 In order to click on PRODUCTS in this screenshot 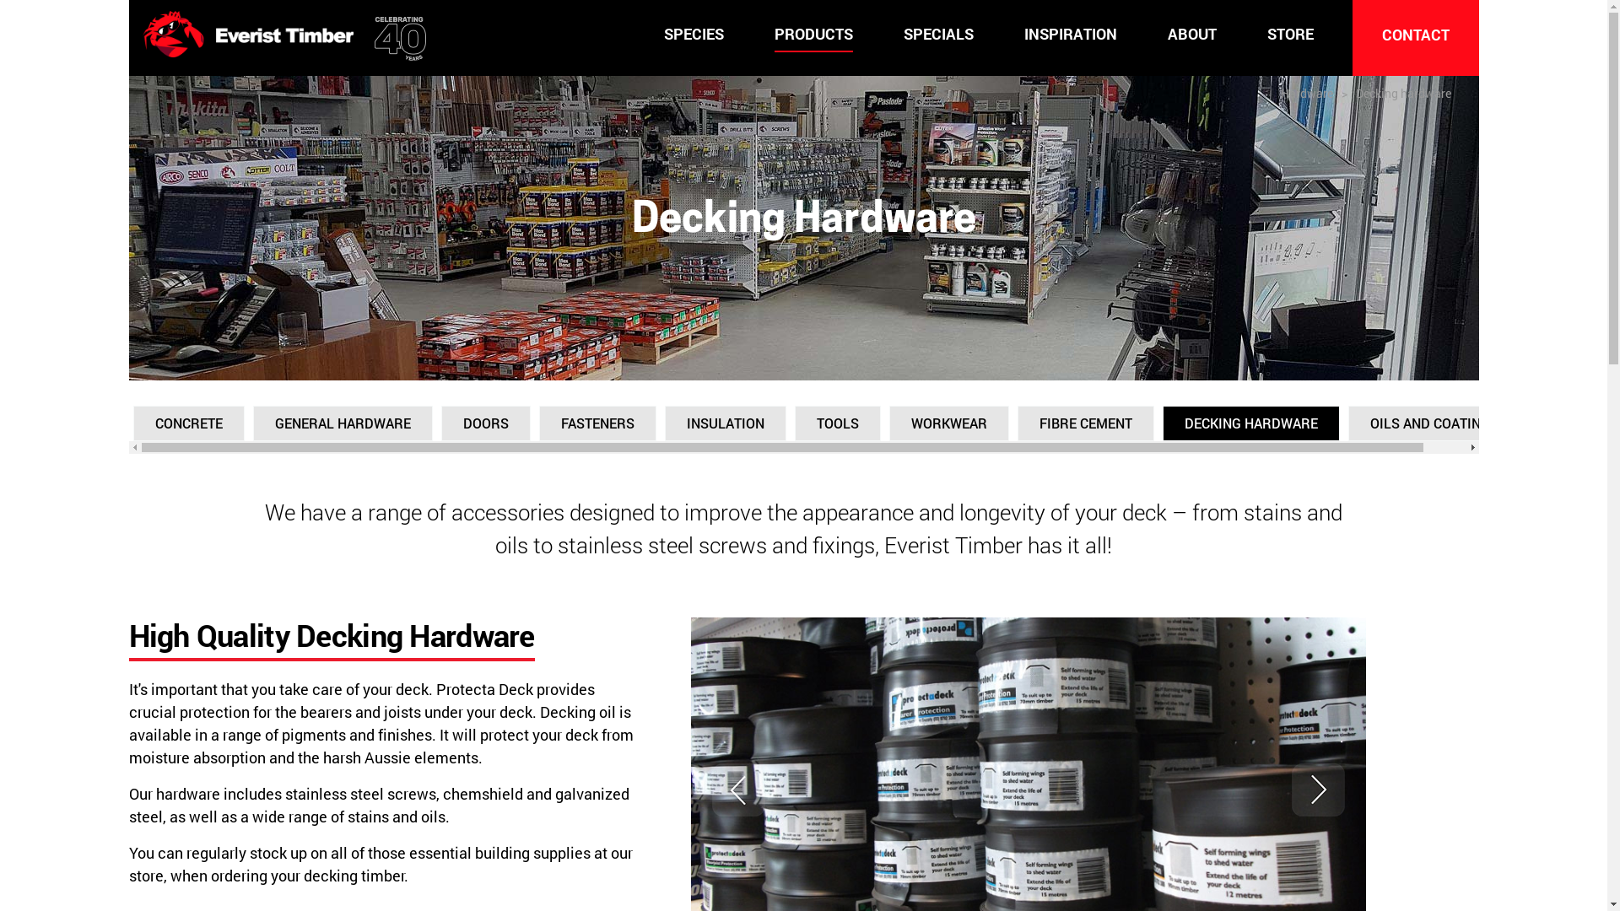, I will do `click(813, 35)`.